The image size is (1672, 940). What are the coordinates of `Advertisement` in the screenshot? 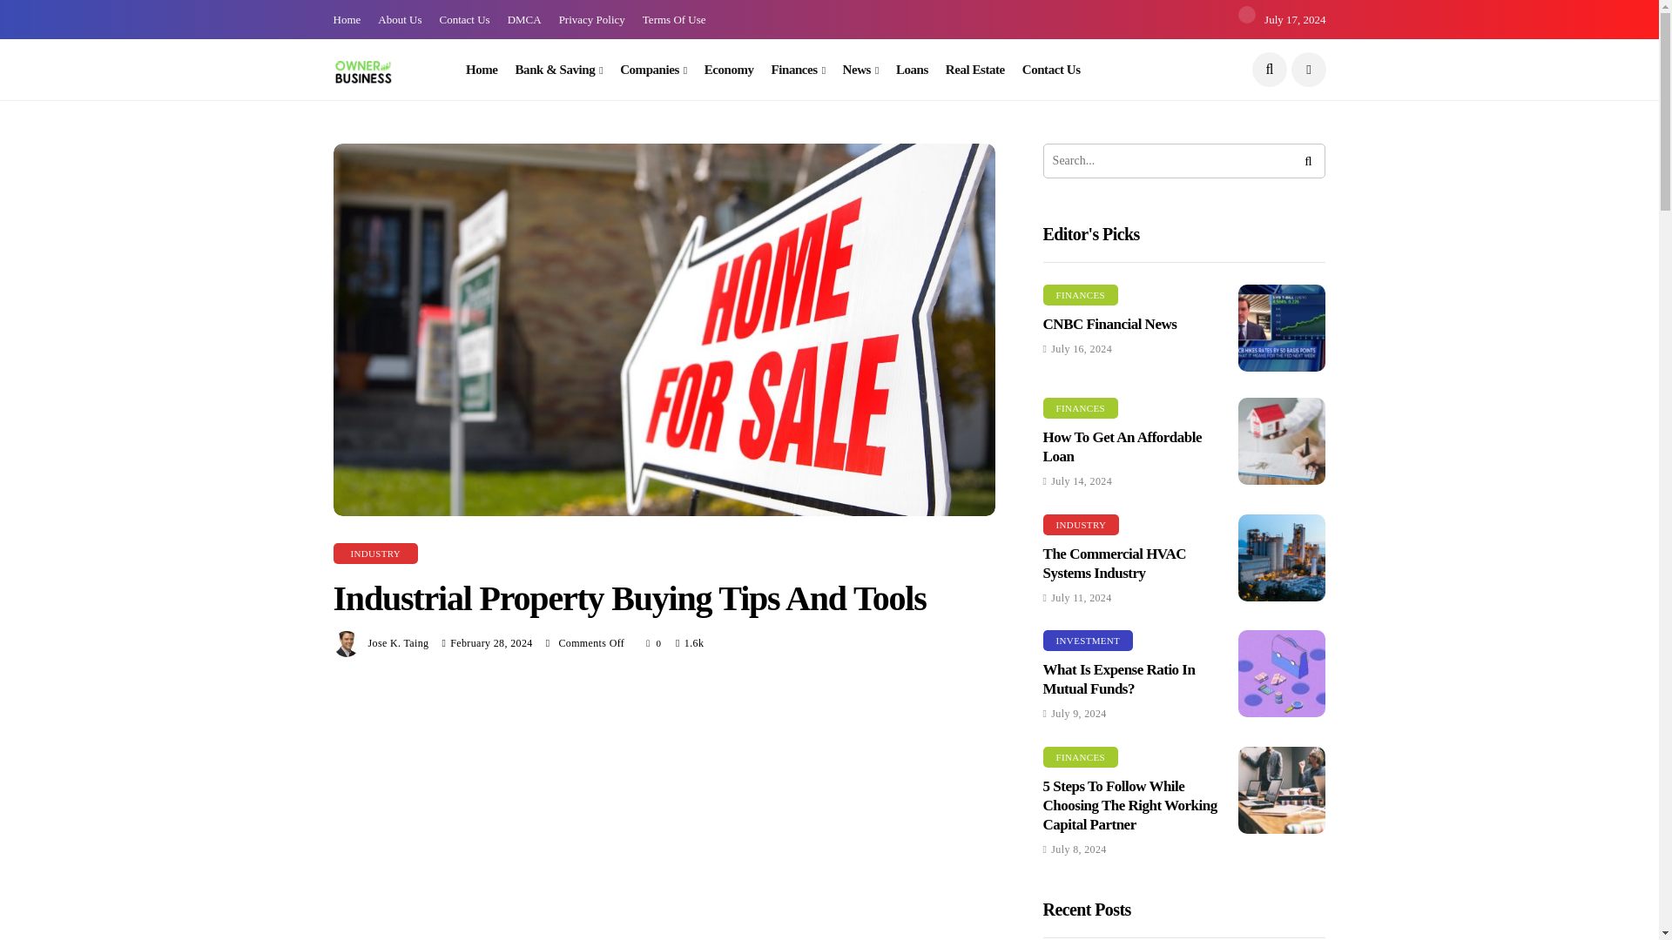 It's located at (664, 818).